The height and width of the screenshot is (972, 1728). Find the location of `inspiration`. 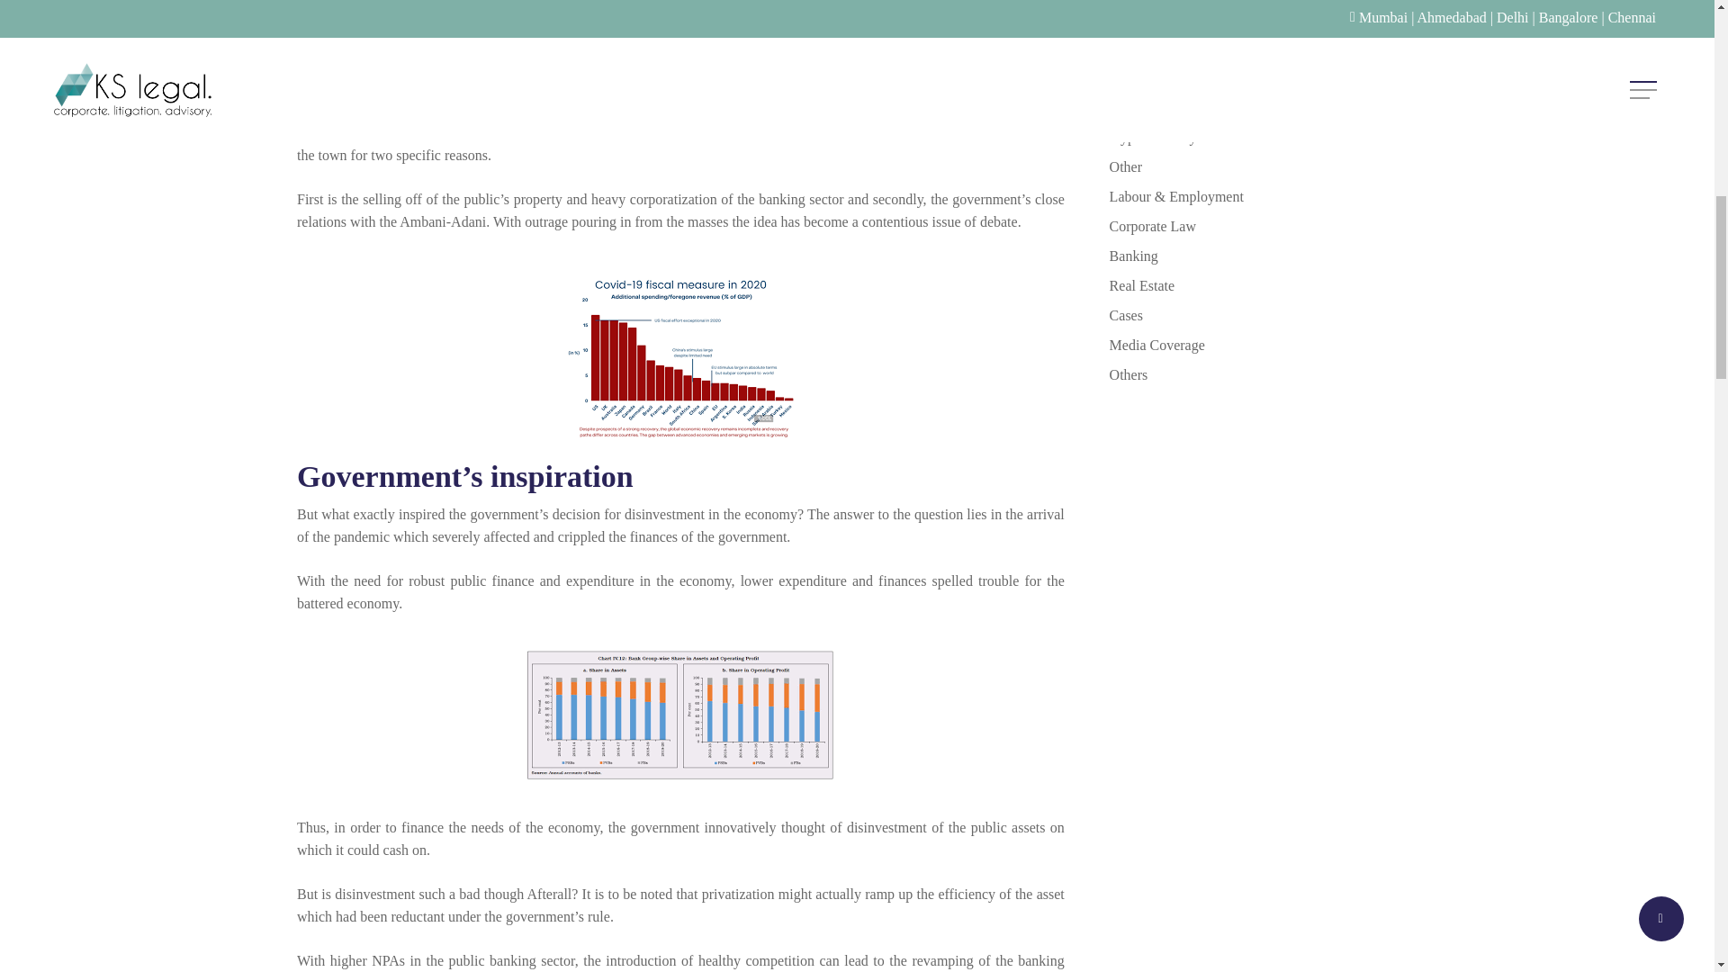

inspiration is located at coordinates (562, 475).